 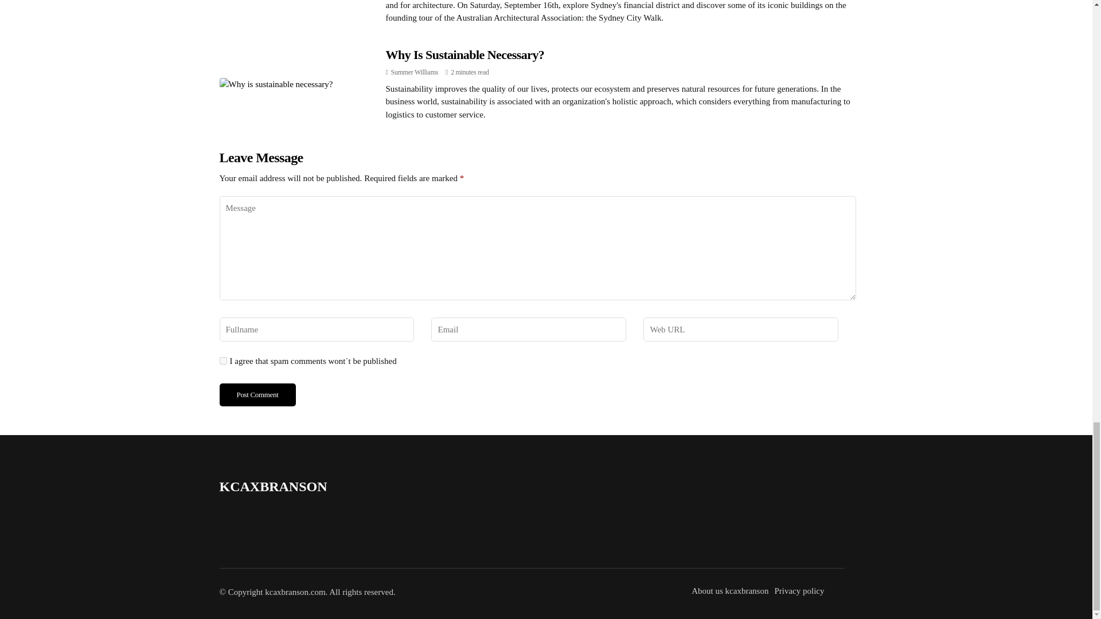 I want to click on yes, so click(x=222, y=361).